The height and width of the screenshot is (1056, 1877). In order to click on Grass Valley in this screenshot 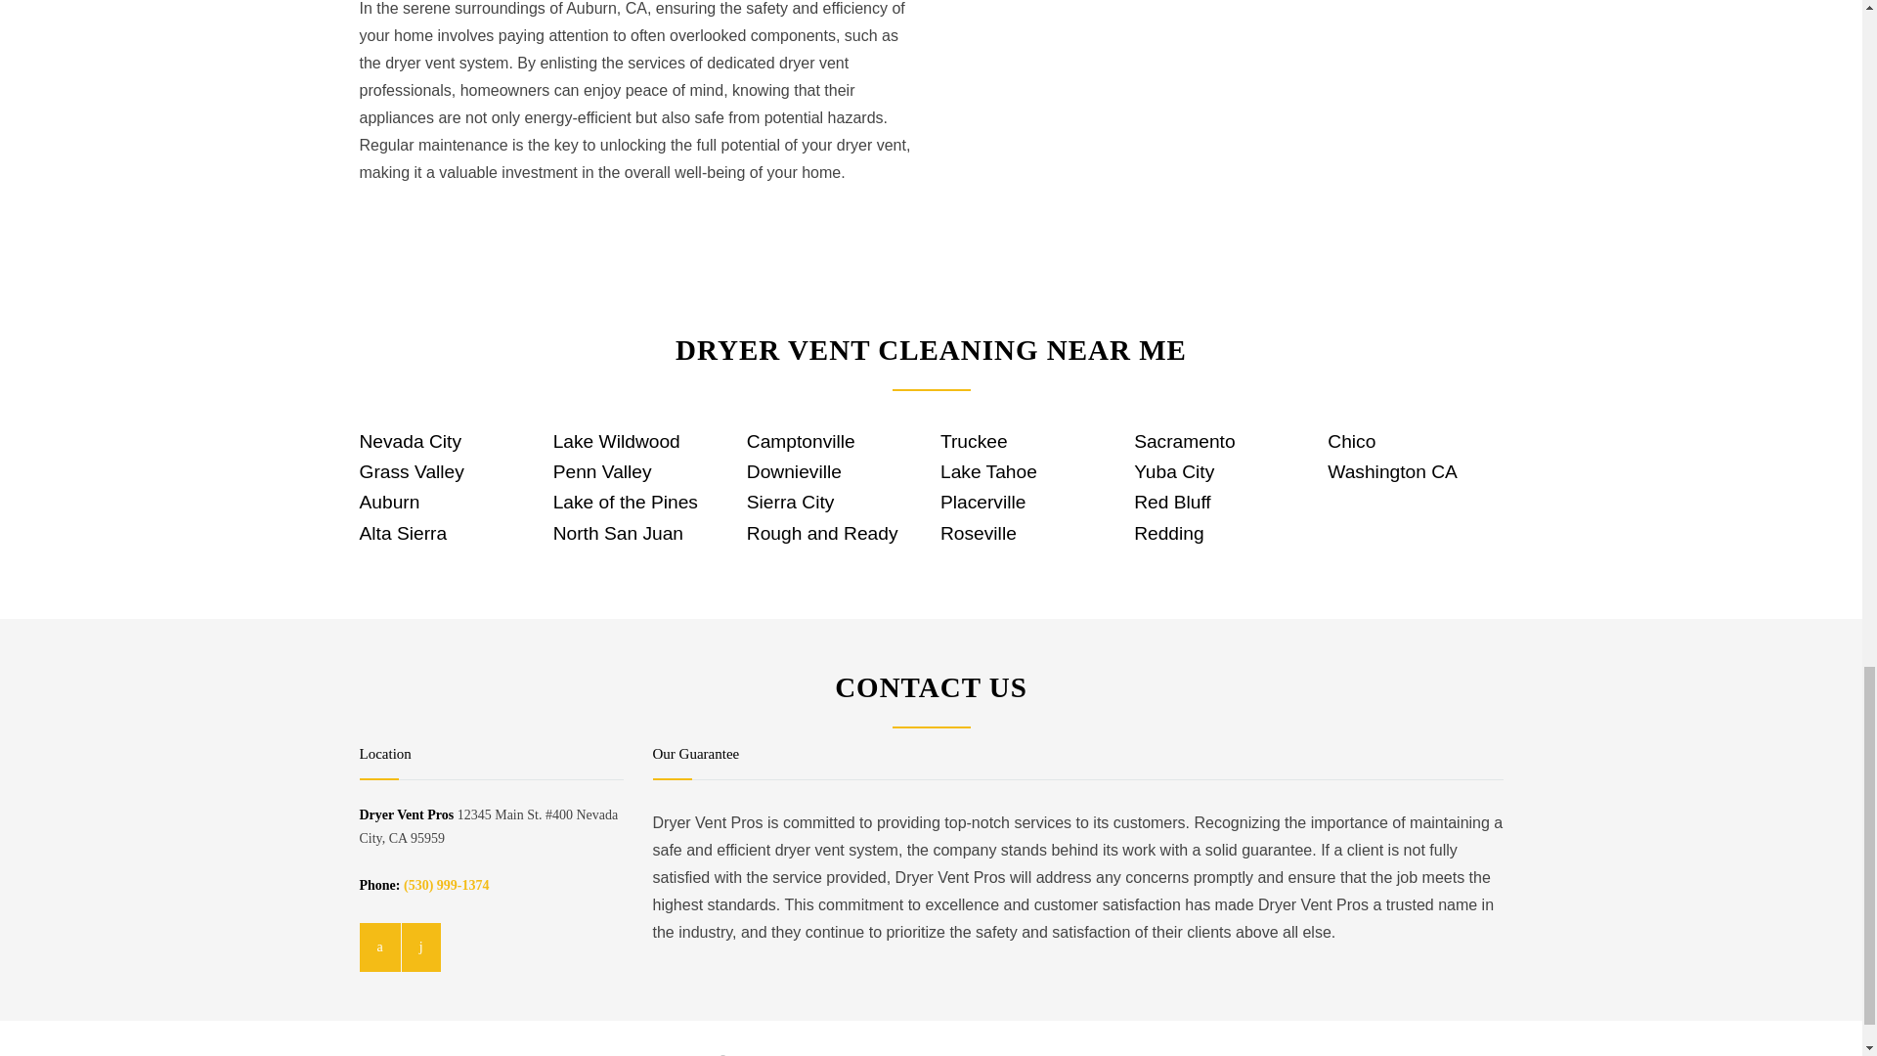, I will do `click(412, 471)`.